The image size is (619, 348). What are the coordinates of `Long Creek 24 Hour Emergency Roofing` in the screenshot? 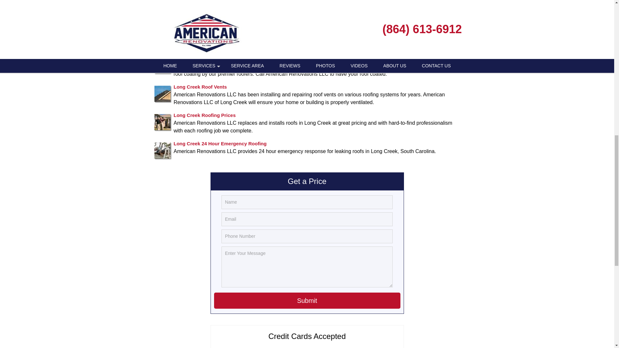 It's located at (220, 143).